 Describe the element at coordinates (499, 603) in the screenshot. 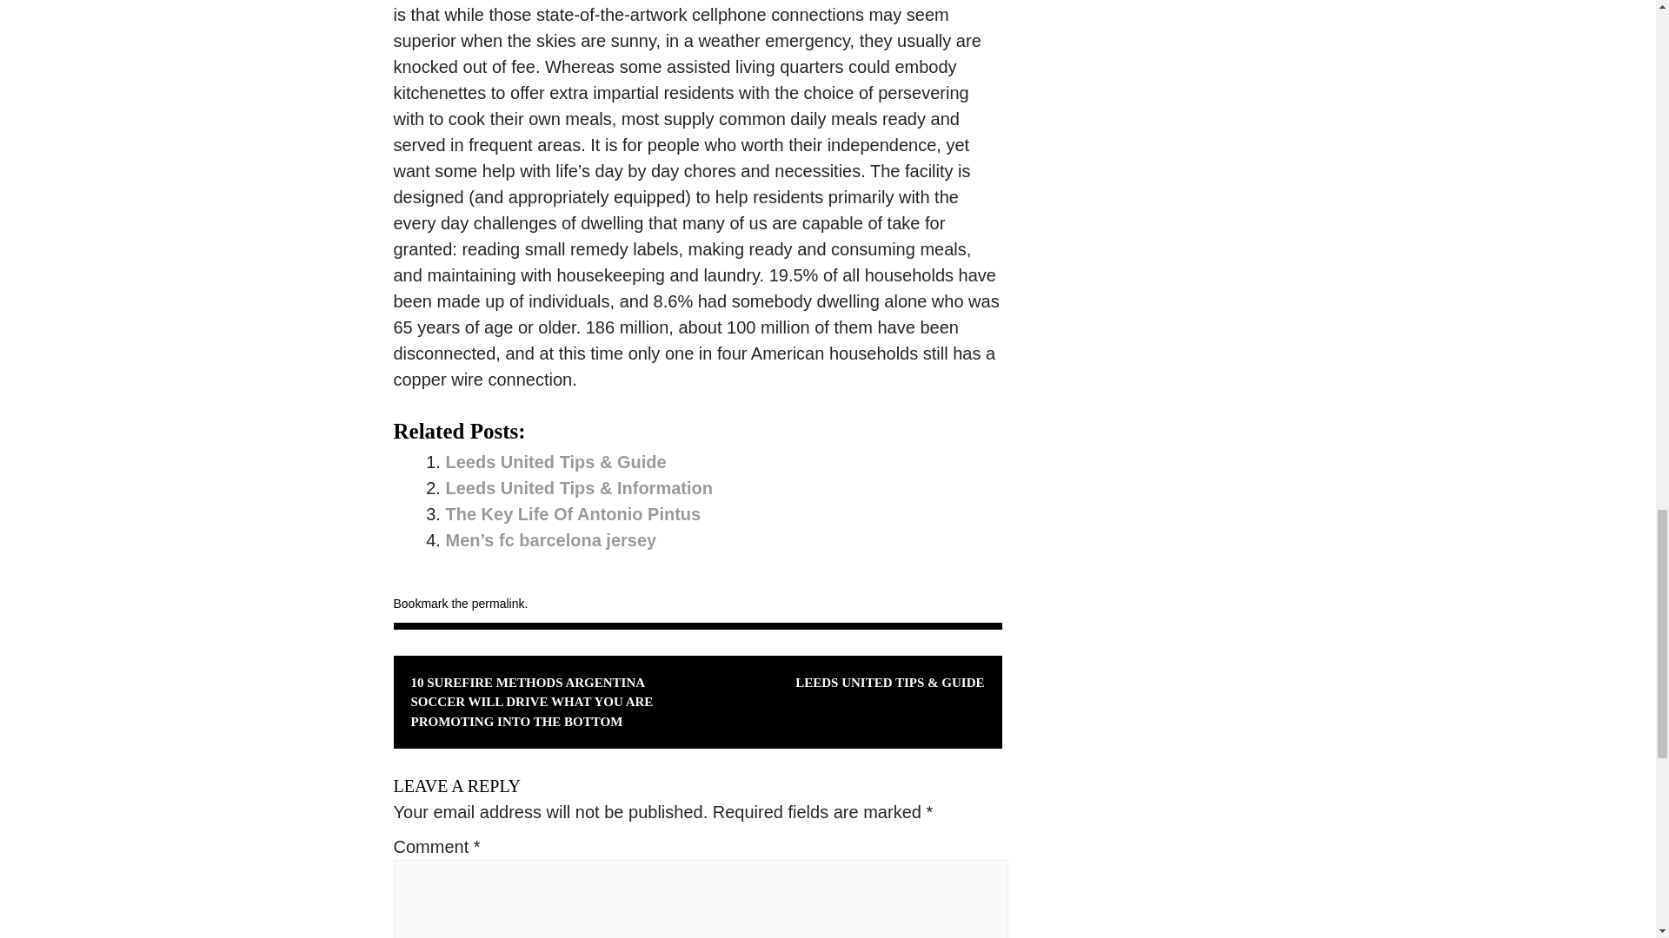

I see `permalink` at that location.